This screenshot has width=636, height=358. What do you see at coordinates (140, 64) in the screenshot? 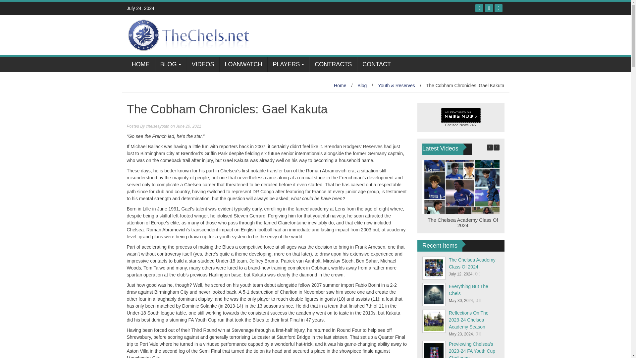
I see `HOME` at bounding box center [140, 64].